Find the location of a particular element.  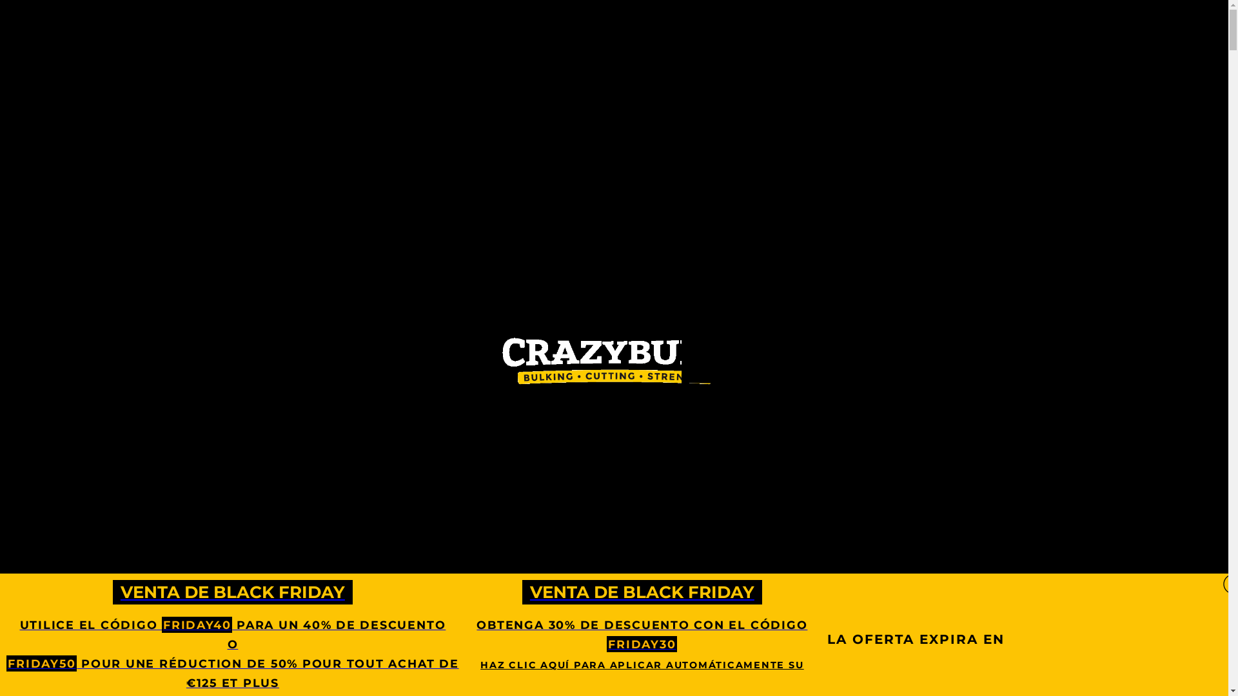

TESTIMONIOS is located at coordinates (516, 421).